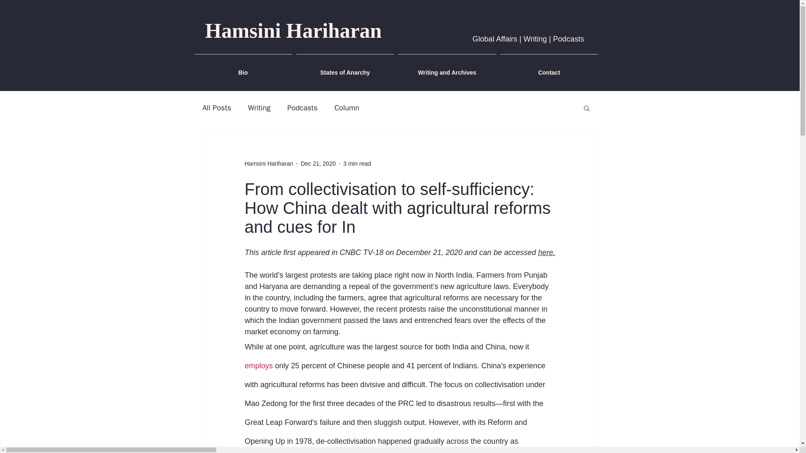 This screenshot has width=806, height=453. I want to click on Hamsini Hariharan, so click(269, 164).